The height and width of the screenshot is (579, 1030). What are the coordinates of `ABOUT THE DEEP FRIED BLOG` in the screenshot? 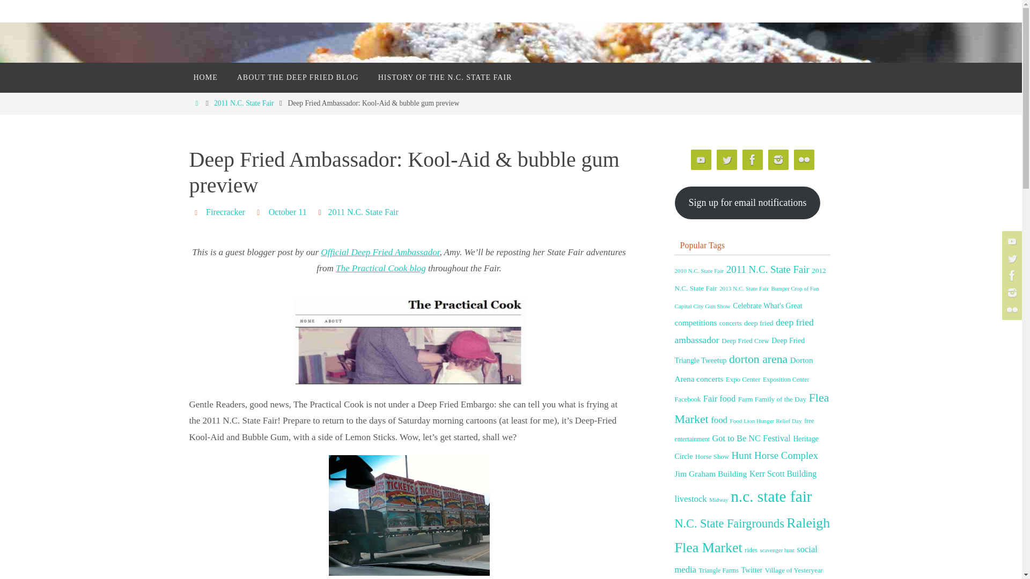 It's located at (298, 77).